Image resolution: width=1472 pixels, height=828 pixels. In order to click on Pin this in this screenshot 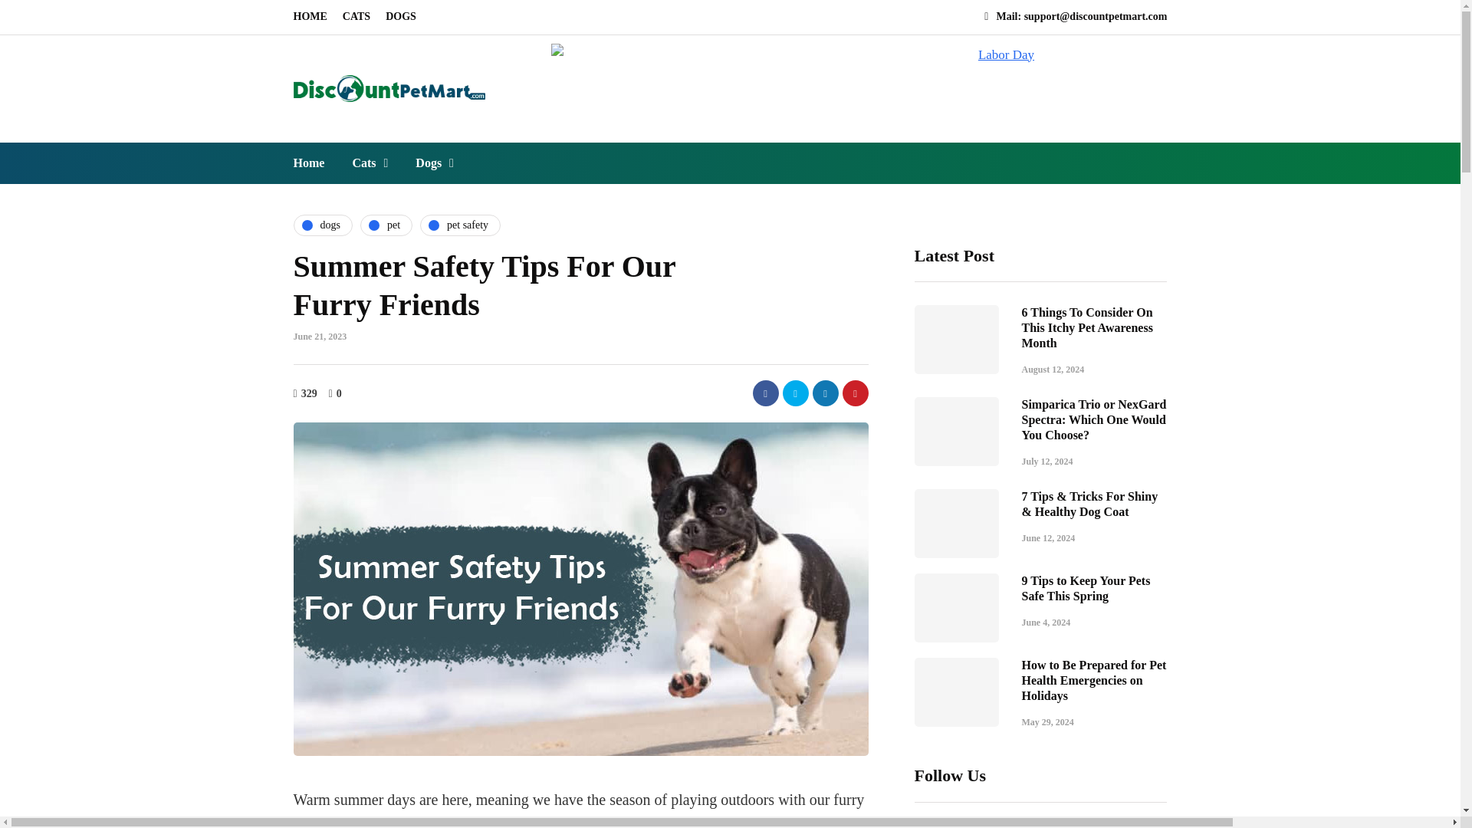, I will do `click(855, 393)`.